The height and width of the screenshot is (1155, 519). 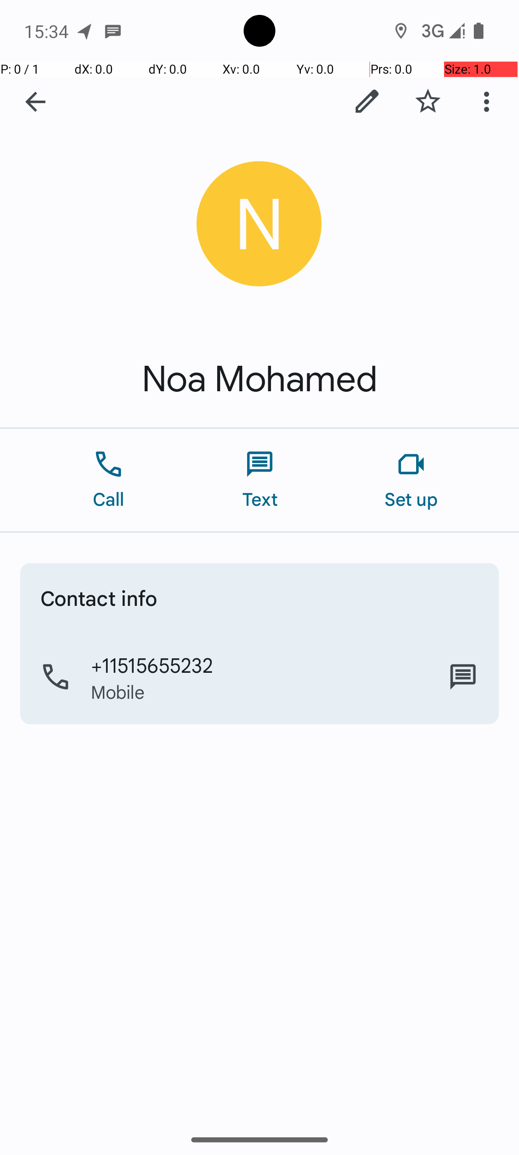 I want to click on Noa Mohamed, so click(x=259, y=379).